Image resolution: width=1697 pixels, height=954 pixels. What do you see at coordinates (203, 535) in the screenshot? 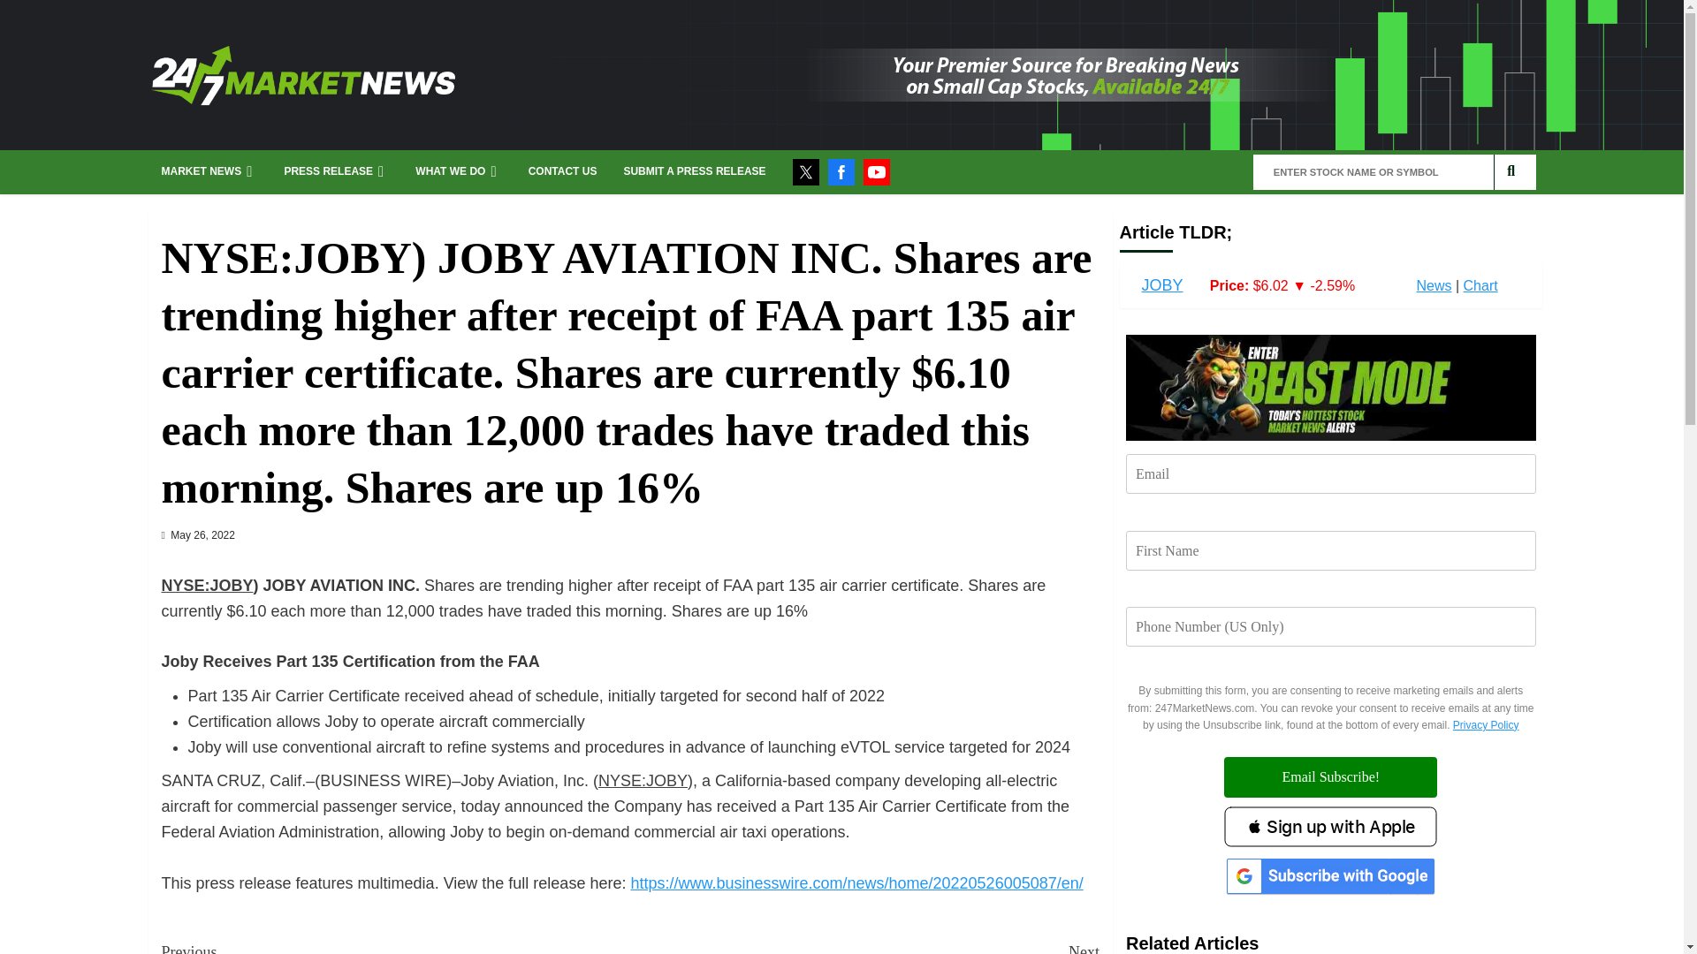
I see `May 26, 2022` at bounding box center [203, 535].